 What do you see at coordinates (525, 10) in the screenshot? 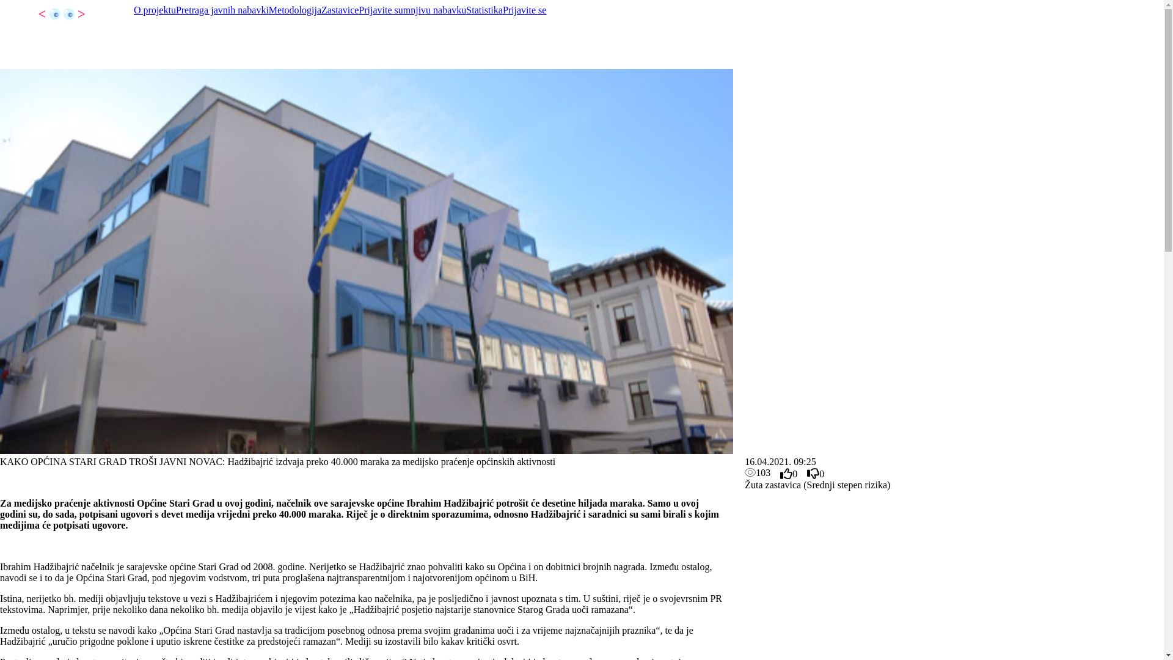
I see `Prijavite se` at bounding box center [525, 10].